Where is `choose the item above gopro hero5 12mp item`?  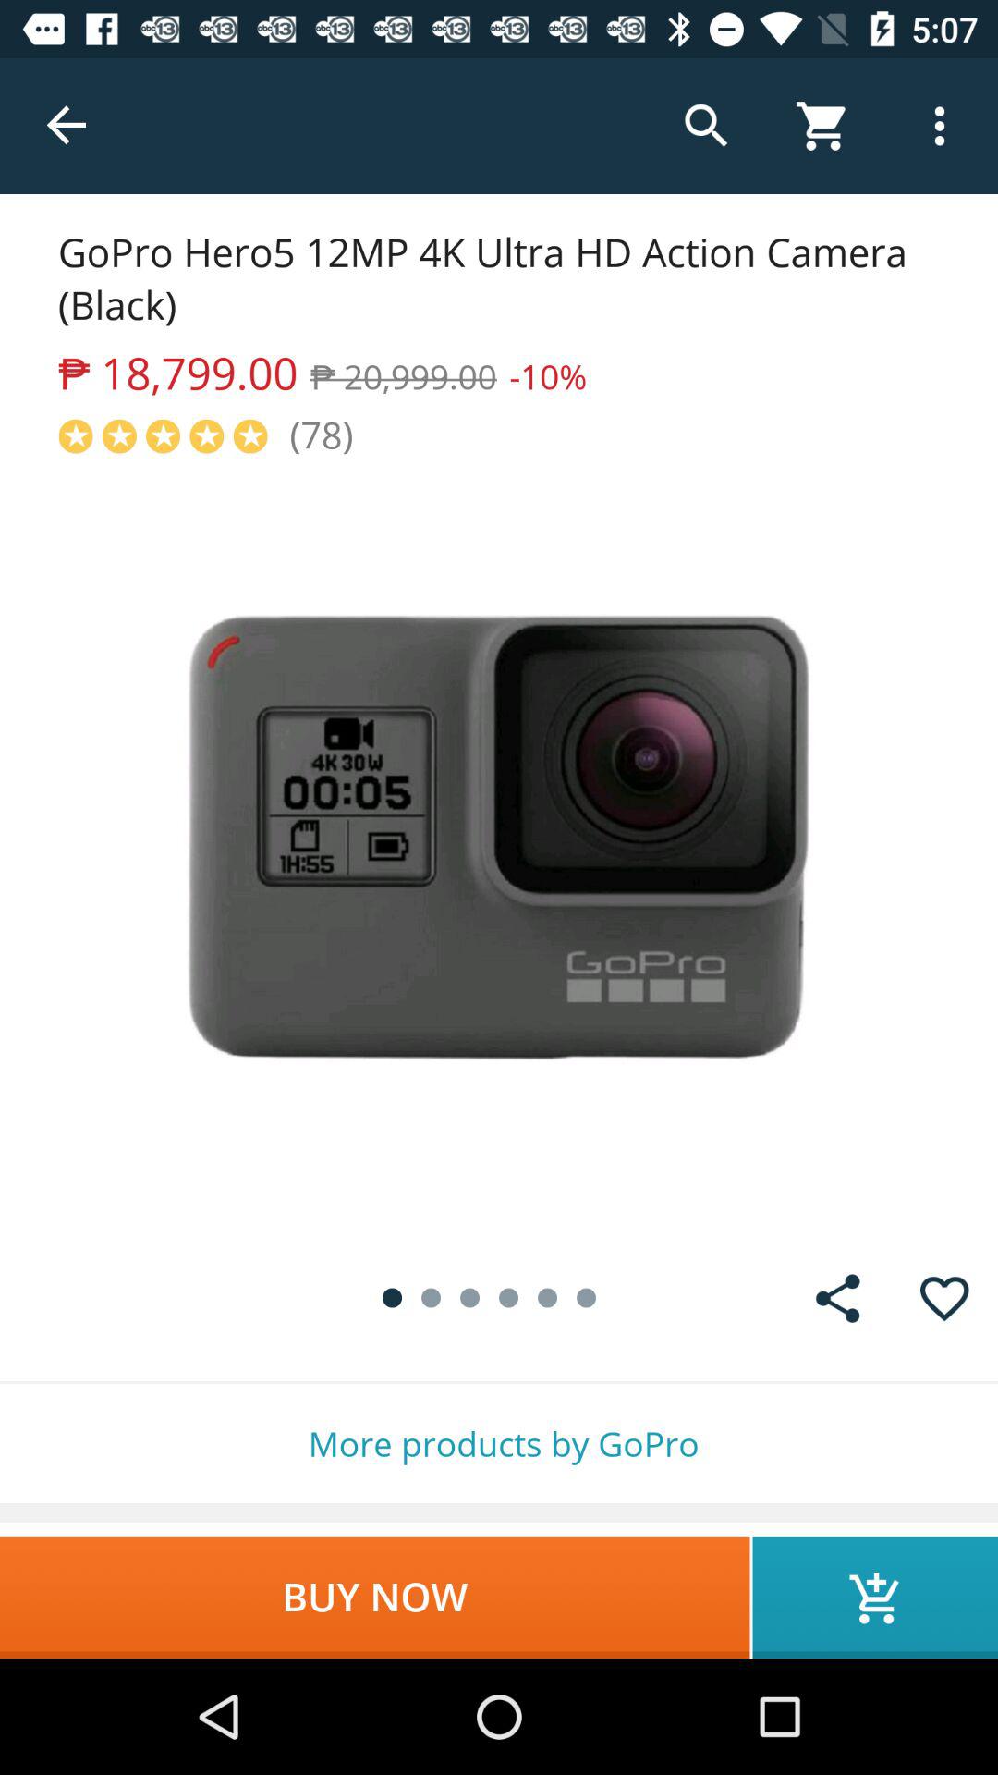
choose the item above gopro hero5 12mp item is located at coordinates (67, 126).